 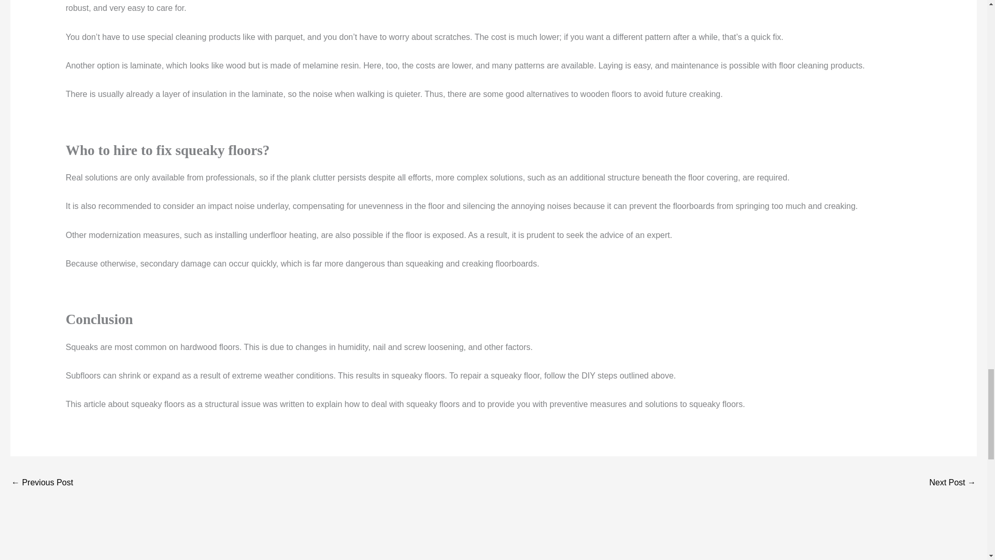 I want to click on What is the liquid plastic coating for wood decking, so click(x=41, y=483).